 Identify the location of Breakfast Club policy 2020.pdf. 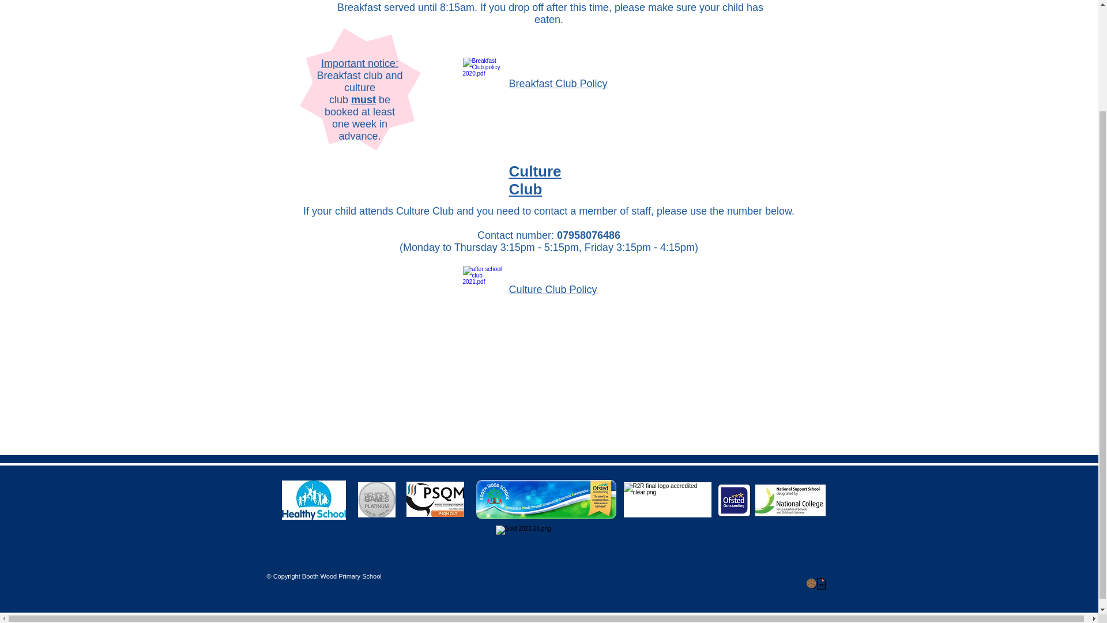
(484, 82).